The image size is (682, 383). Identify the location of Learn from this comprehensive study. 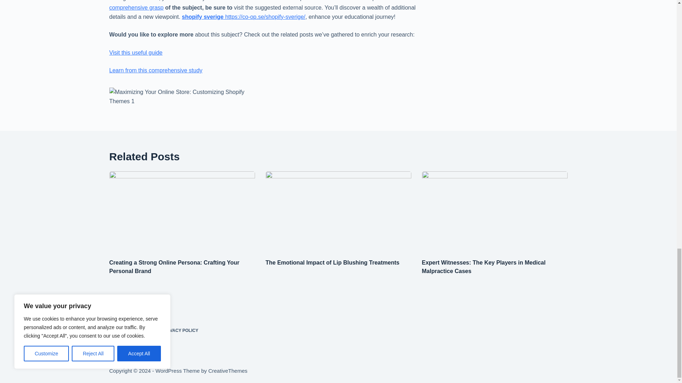
(156, 70).